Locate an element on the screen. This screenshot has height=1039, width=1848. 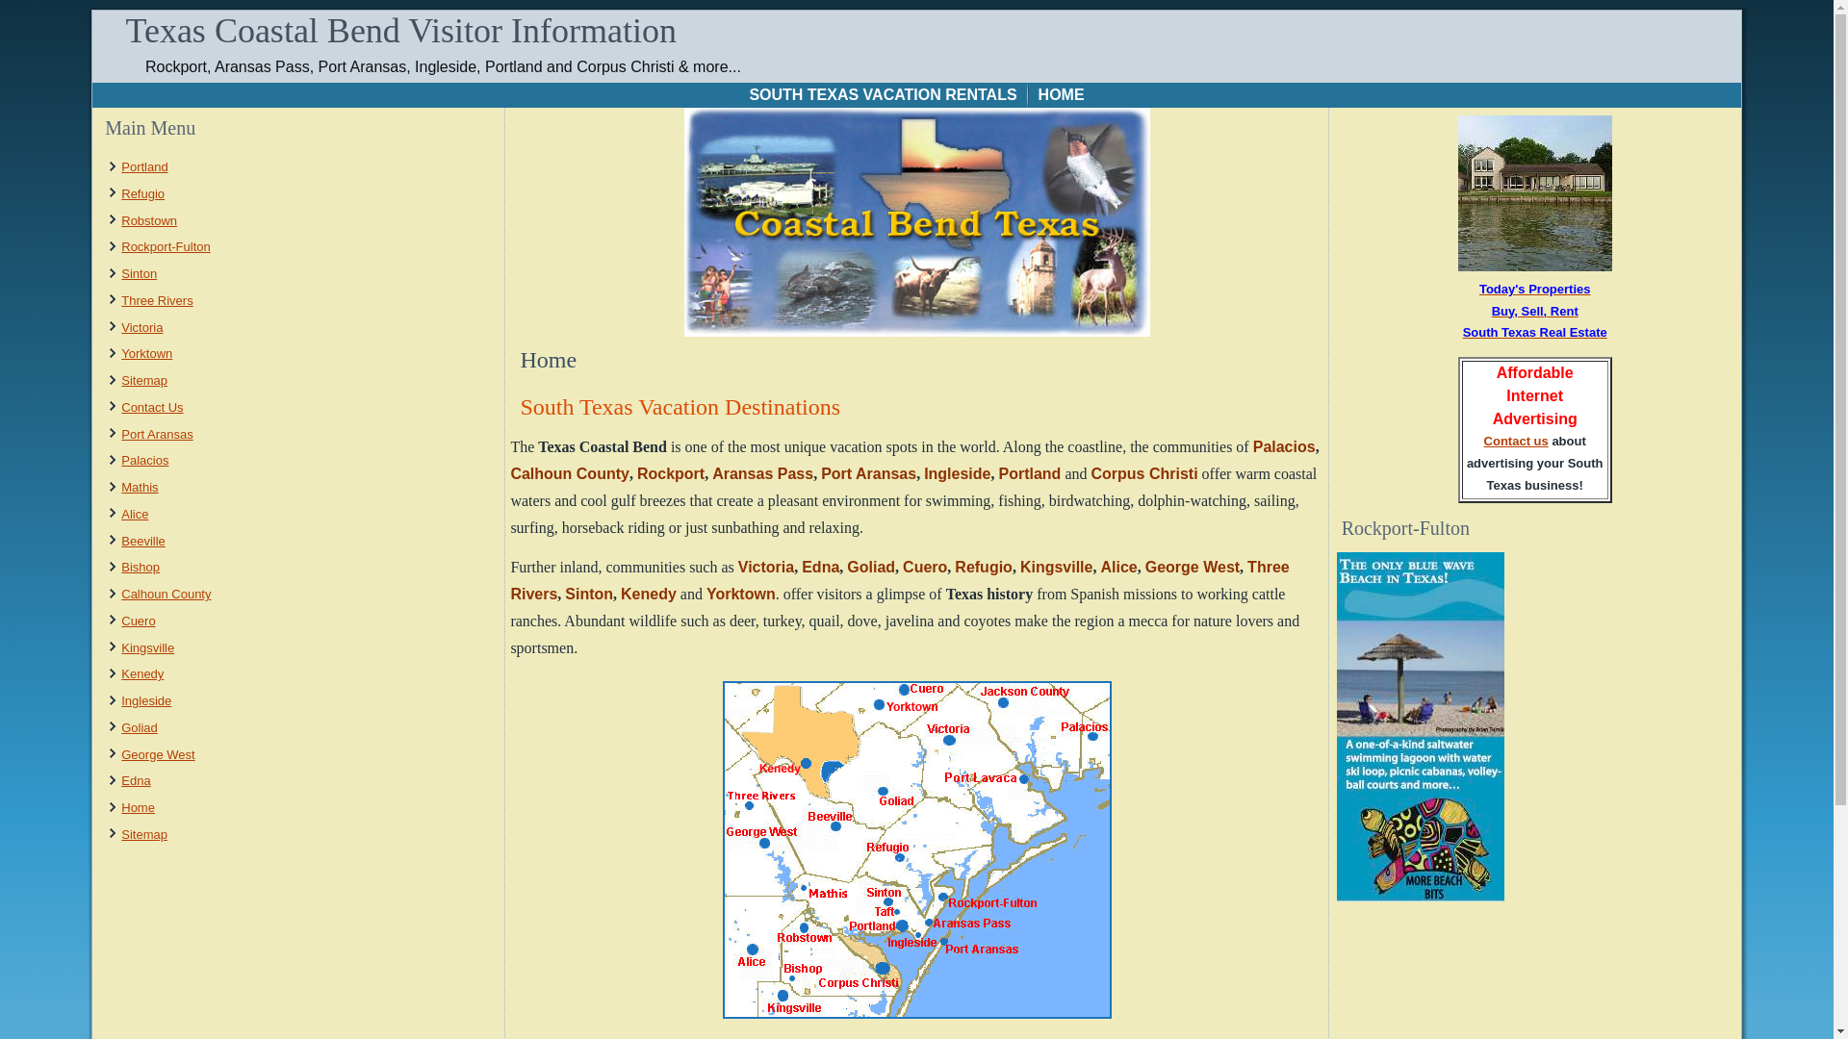
Sinton is located at coordinates (139, 273).